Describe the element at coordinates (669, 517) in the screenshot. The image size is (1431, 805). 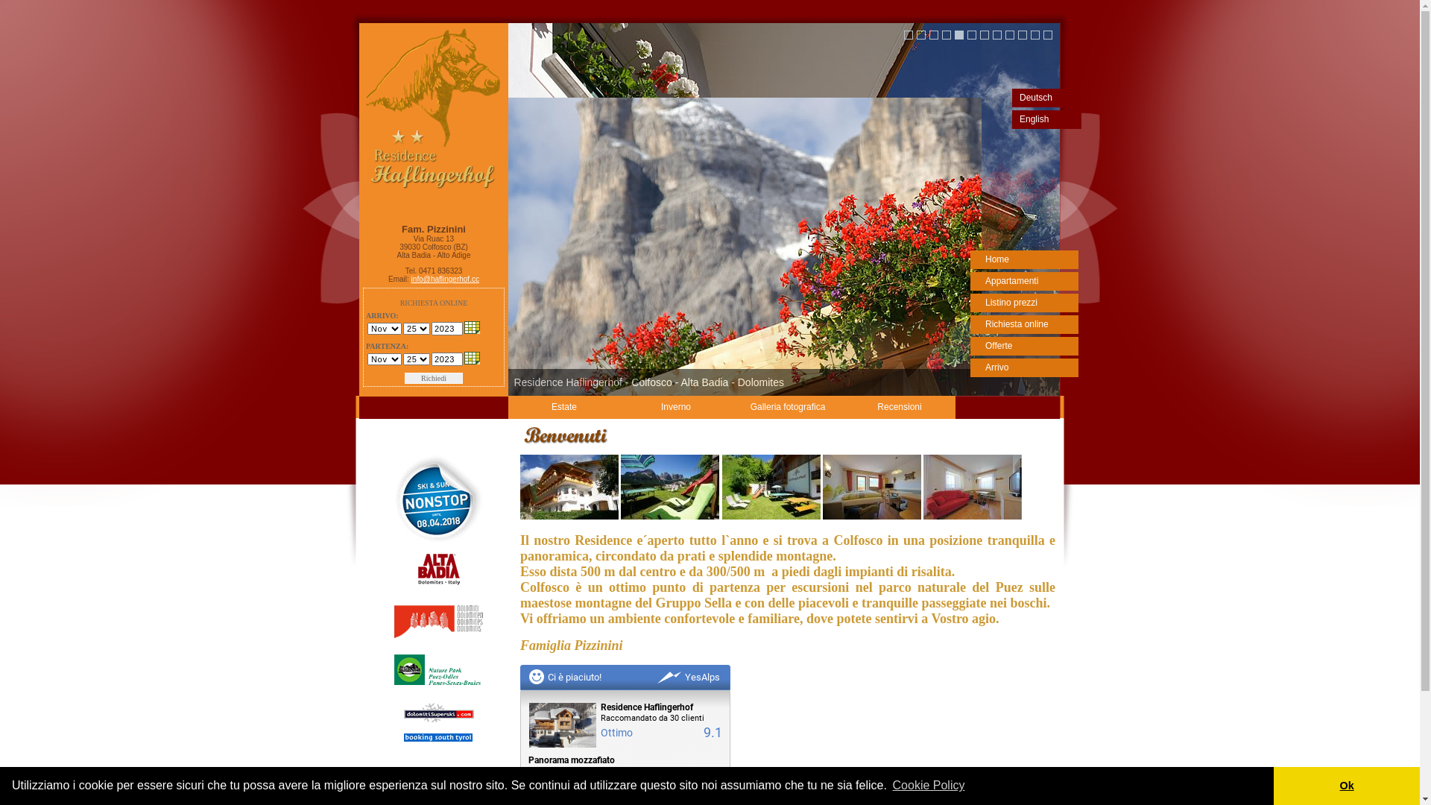
I see `Sala Soggiorno / Aufenthaltsraum` at that location.